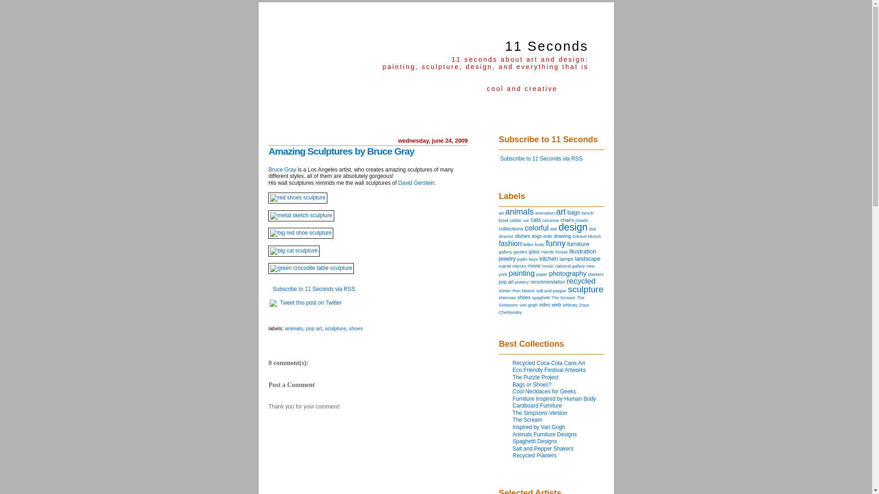 The width and height of the screenshot is (879, 494). Describe the element at coordinates (541, 297) in the screenshot. I see `spaghetti` at that location.